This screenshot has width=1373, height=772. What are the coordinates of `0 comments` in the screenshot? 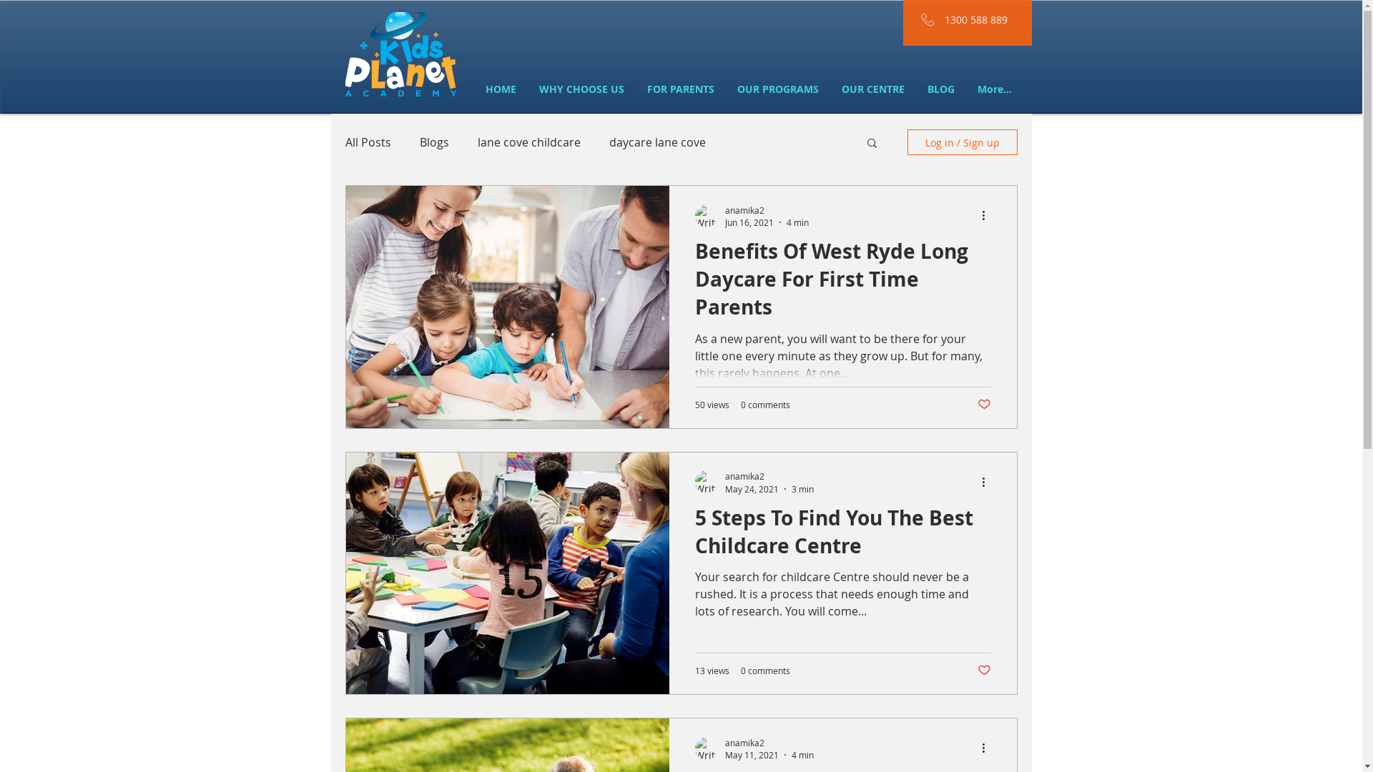 It's located at (765, 405).